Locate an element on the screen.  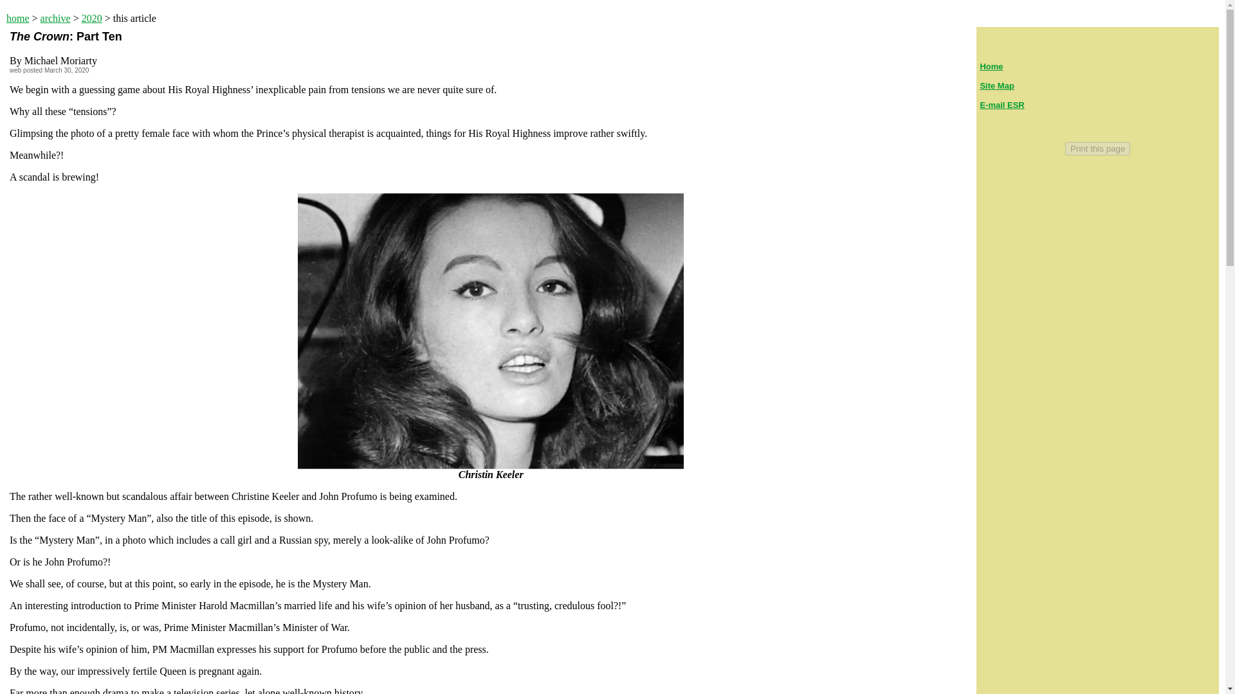
Home is located at coordinates (991, 67).